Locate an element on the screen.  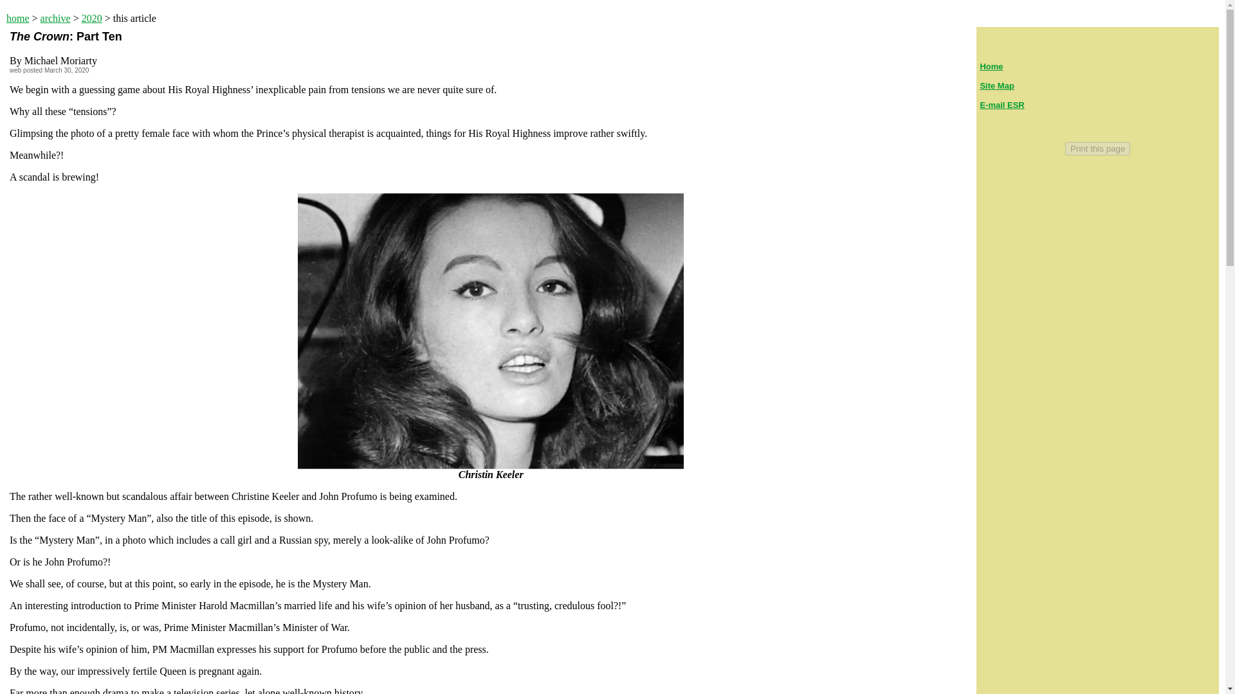
Home is located at coordinates (991, 67).